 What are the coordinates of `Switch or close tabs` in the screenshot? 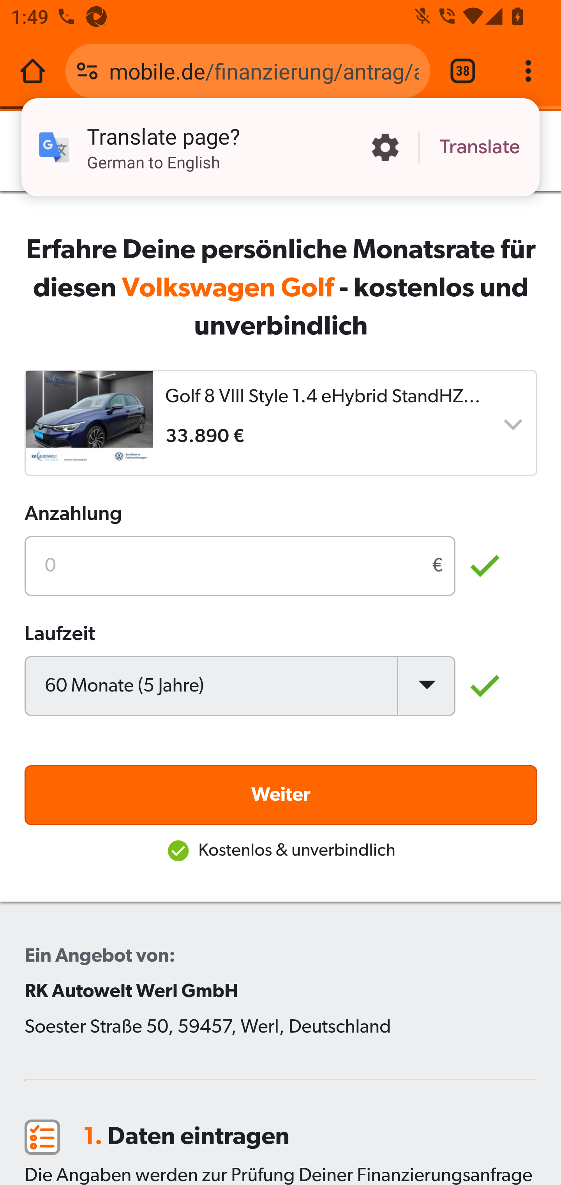 It's located at (463, 71).